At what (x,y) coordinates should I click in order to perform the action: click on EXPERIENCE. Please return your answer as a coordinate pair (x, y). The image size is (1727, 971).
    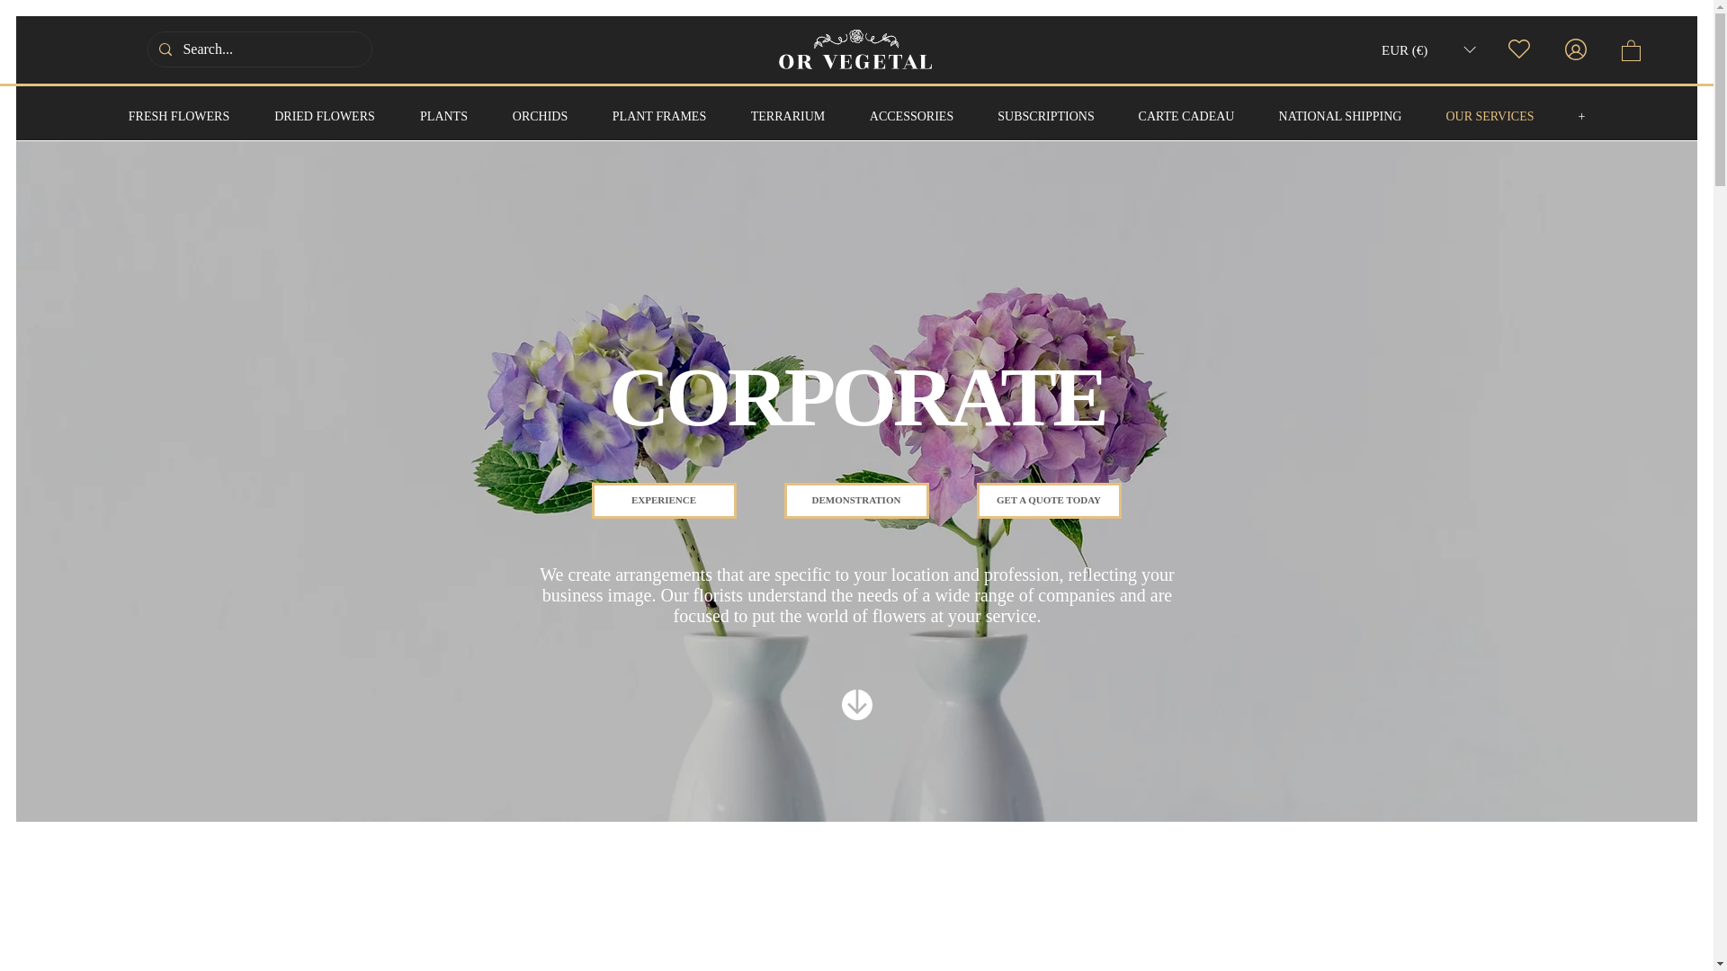
    Looking at the image, I should click on (664, 500).